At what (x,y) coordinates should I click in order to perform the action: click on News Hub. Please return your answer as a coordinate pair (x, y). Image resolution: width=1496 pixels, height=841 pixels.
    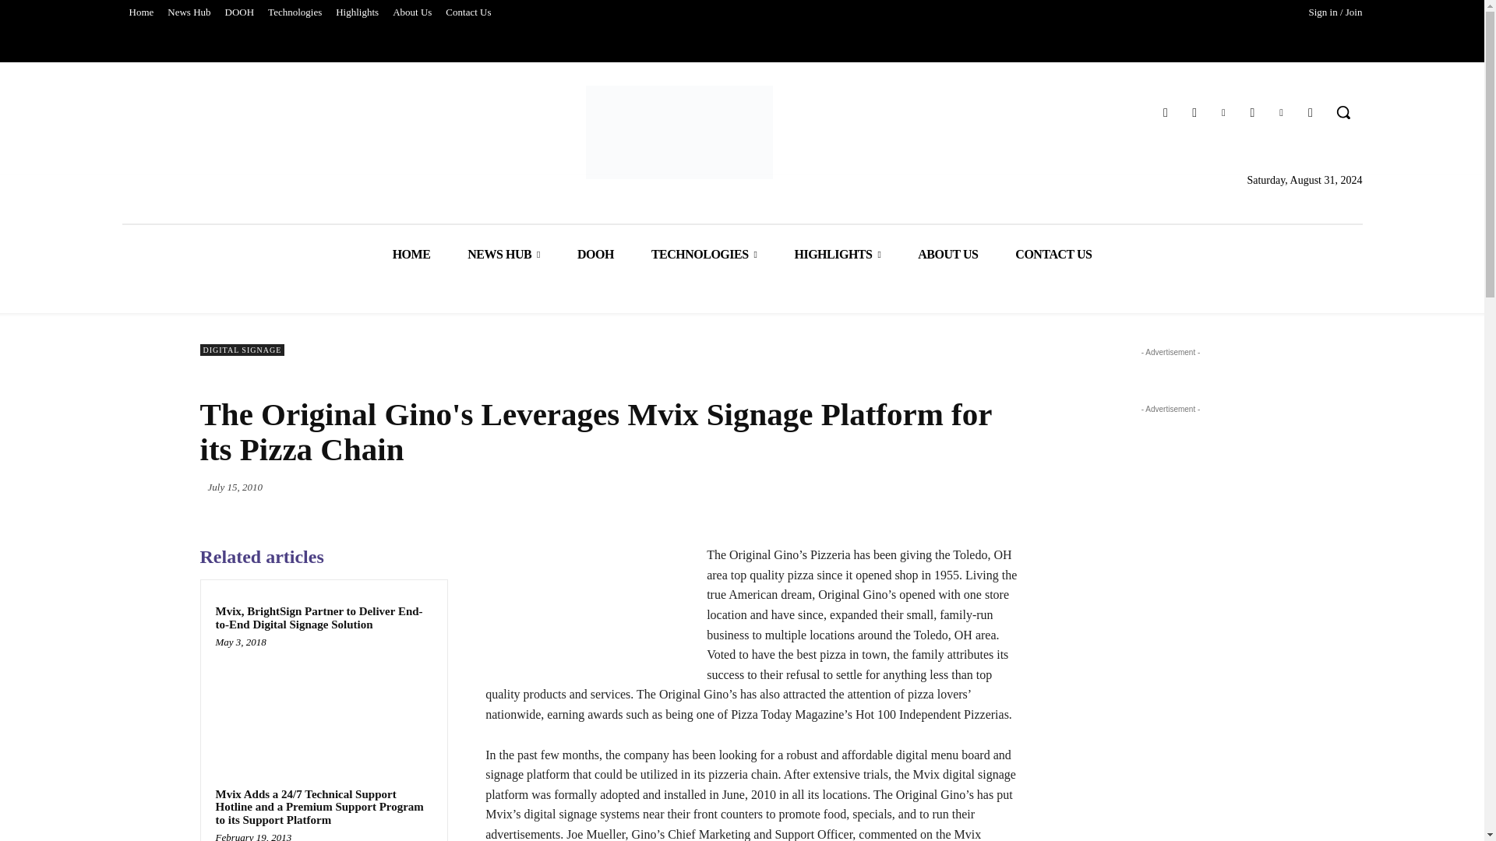
    Looking at the image, I should click on (189, 12).